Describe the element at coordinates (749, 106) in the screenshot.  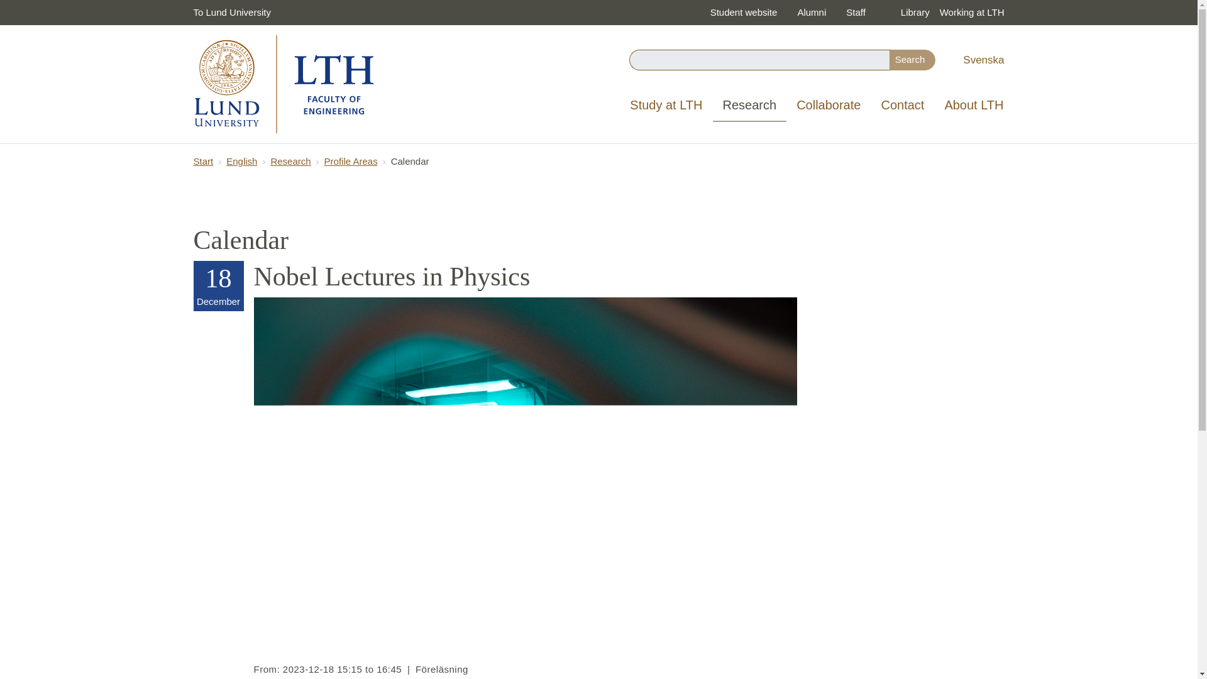
I see `Research` at that location.